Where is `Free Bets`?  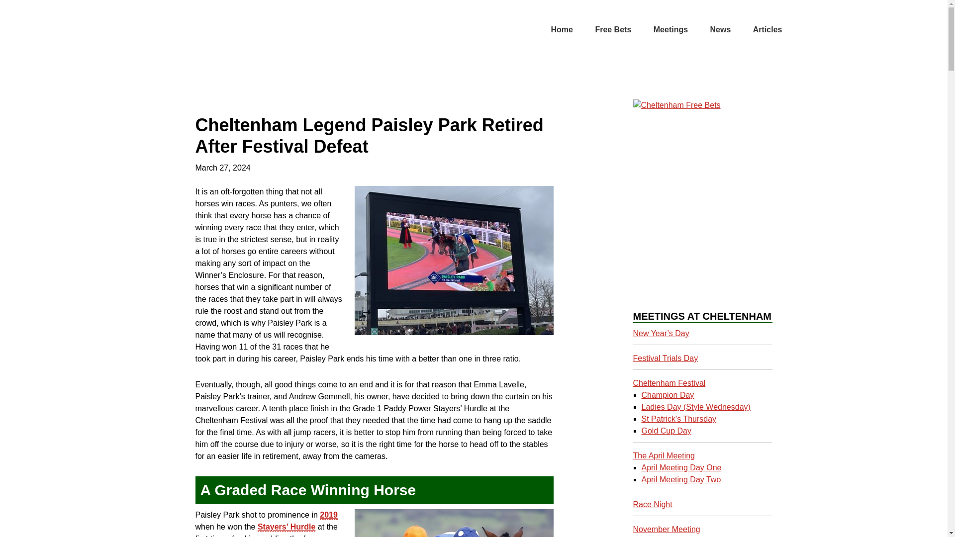 Free Bets is located at coordinates (613, 30).